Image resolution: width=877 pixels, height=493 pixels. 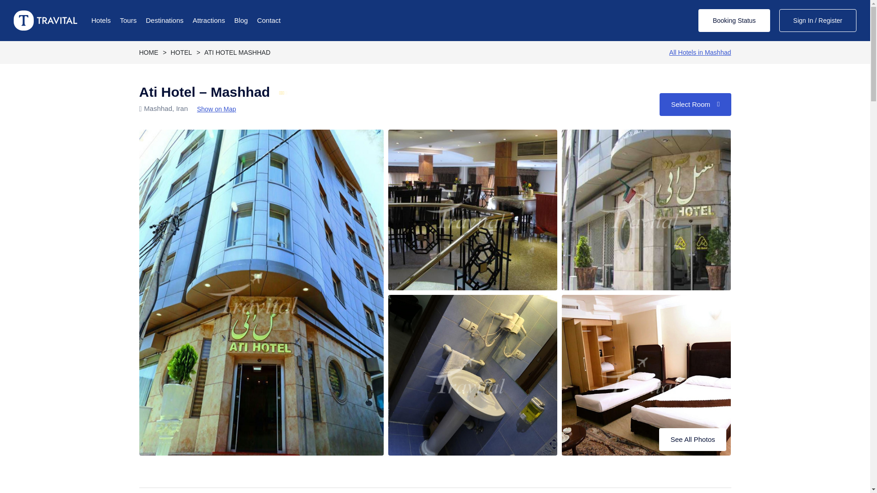 What do you see at coordinates (695, 104) in the screenshot?
I see `Select Room` at bounding box center [695, 104].